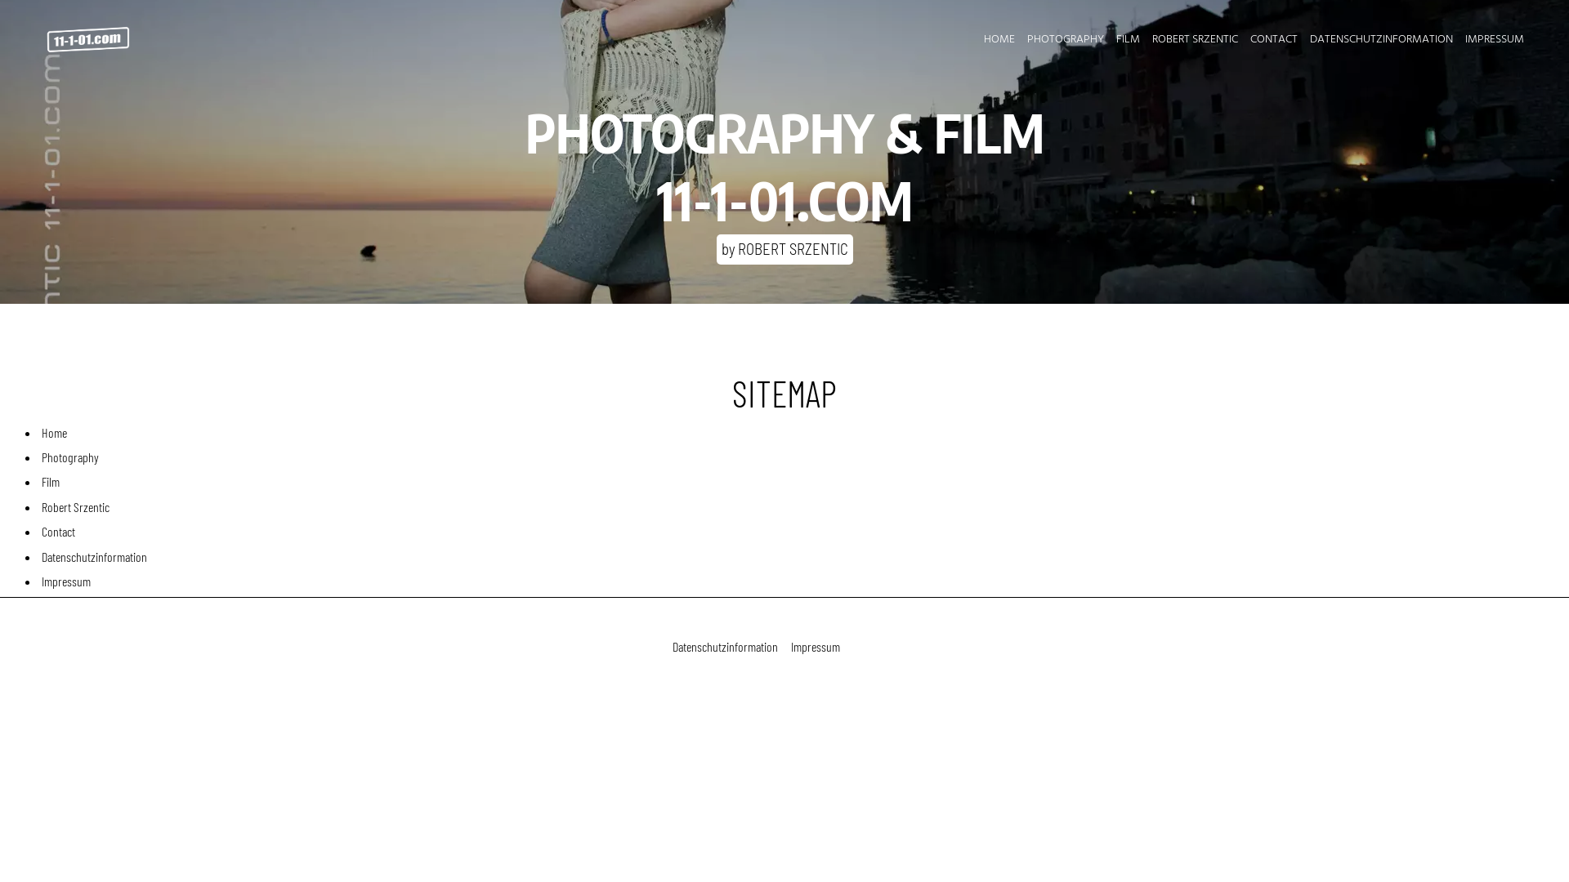  I want to click on DATENSCHUTZINFORMATION, so click(1381, 39).